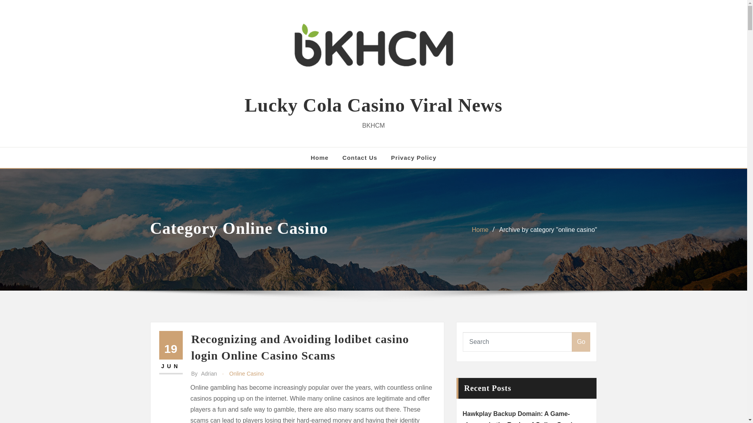 This screenshot has height=423, width=753. What do you see at coordinates (247, 374) in the screenshot?
I see `Online Casino` at bounding box center [247, 374].